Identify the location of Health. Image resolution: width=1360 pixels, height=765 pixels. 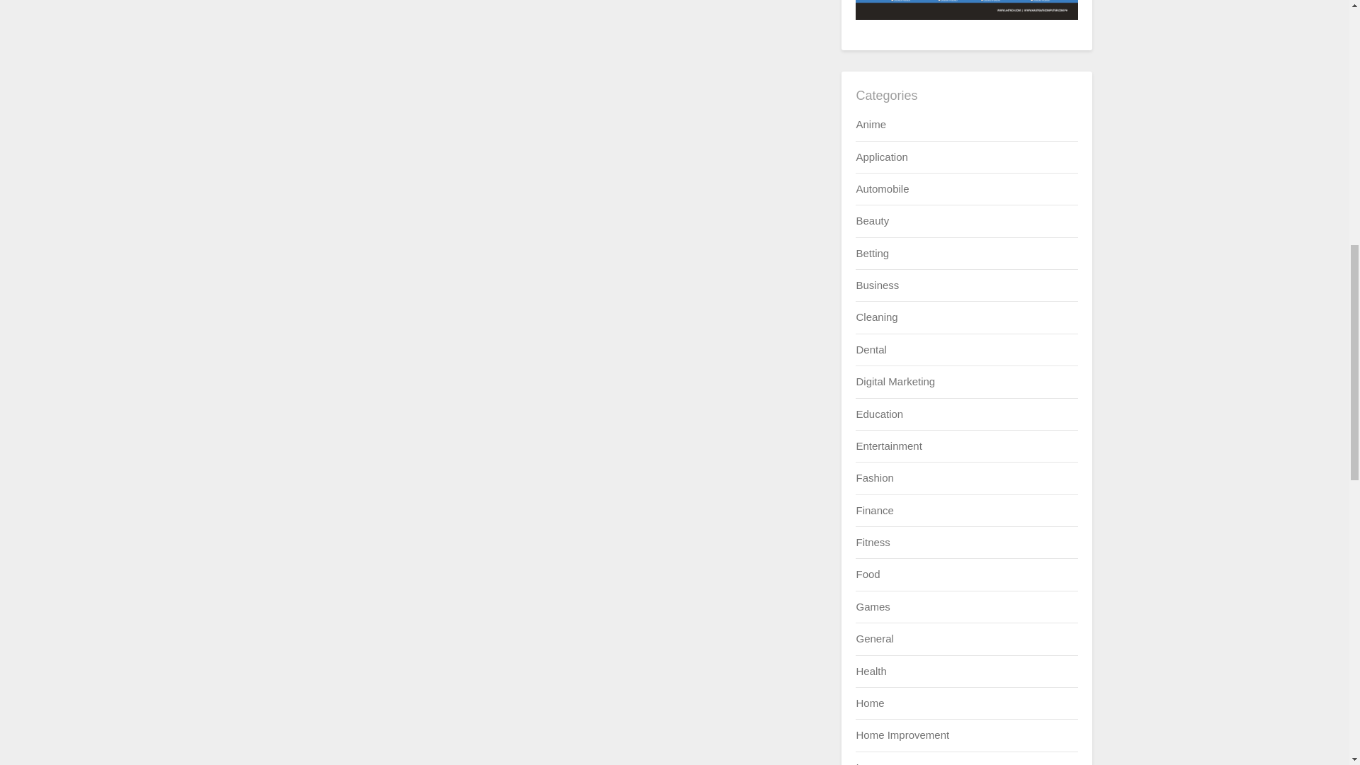
(871, 670).